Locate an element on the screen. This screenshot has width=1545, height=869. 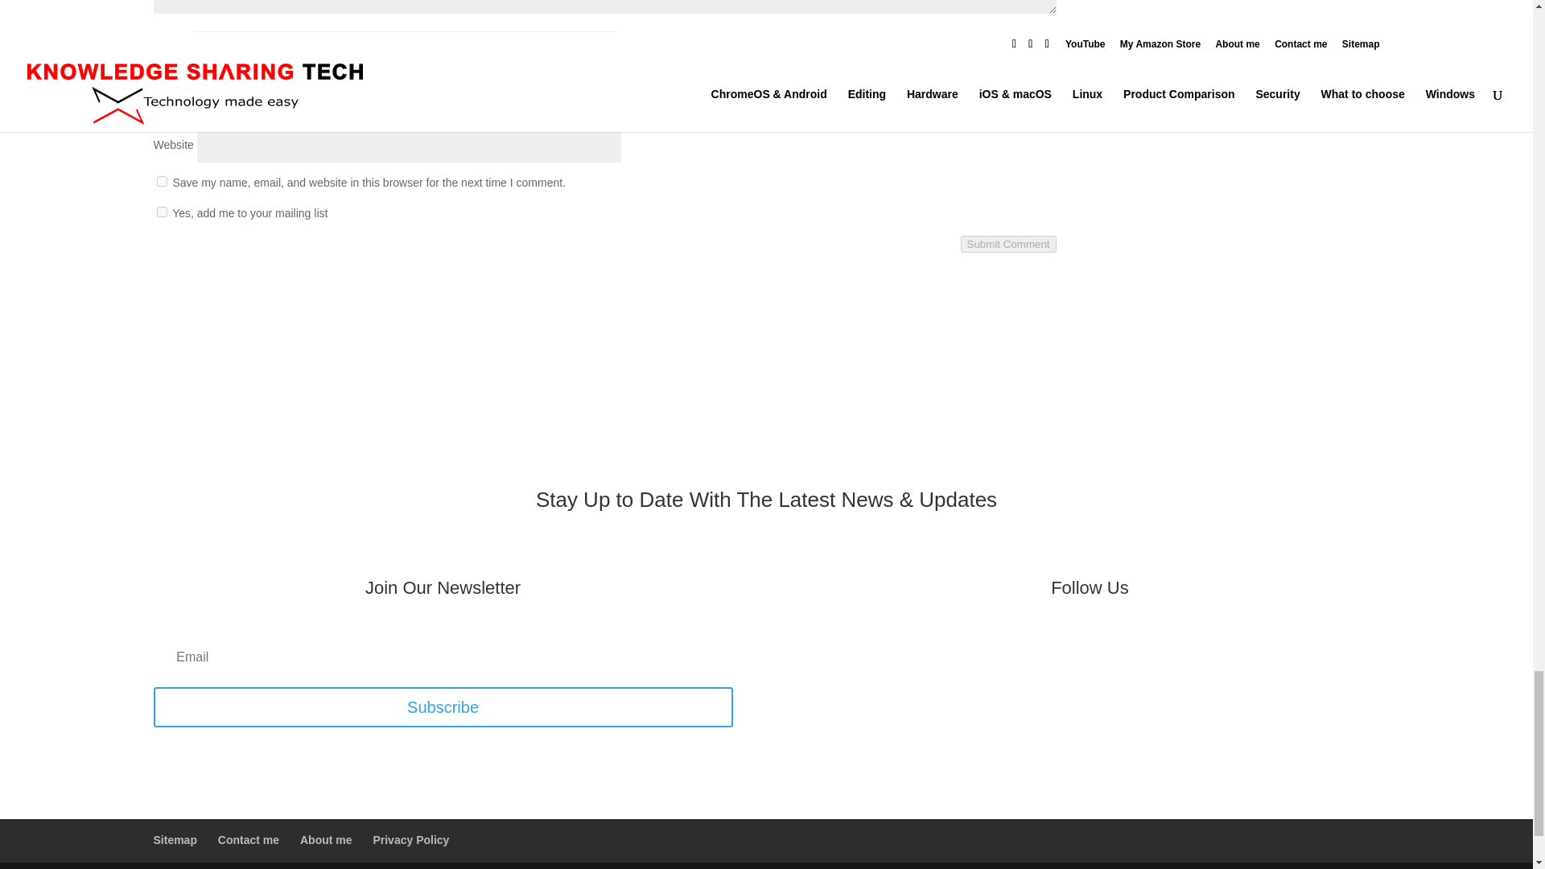
Submit Comment is located at coordinates (1009, 244).